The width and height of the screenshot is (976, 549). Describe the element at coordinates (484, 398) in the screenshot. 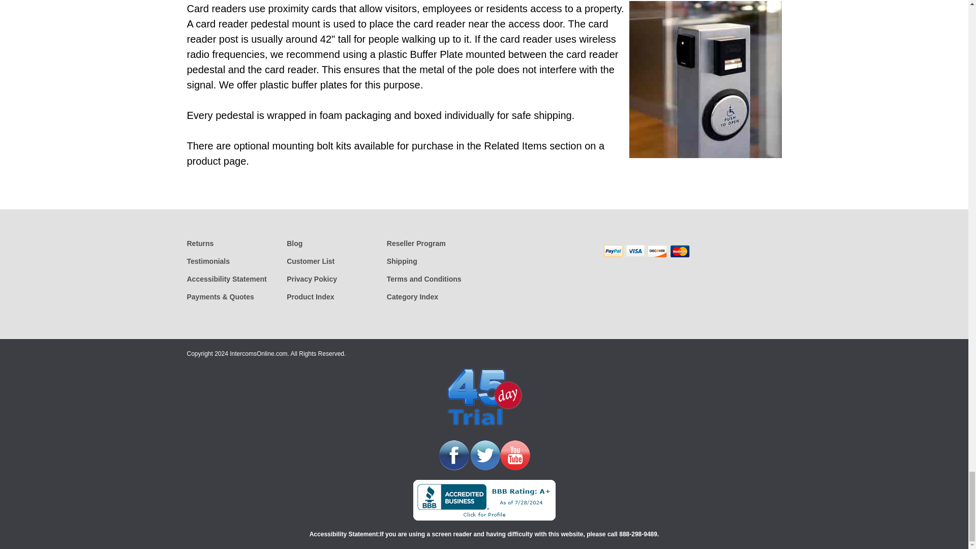

I see `45 day trial period` at that location.